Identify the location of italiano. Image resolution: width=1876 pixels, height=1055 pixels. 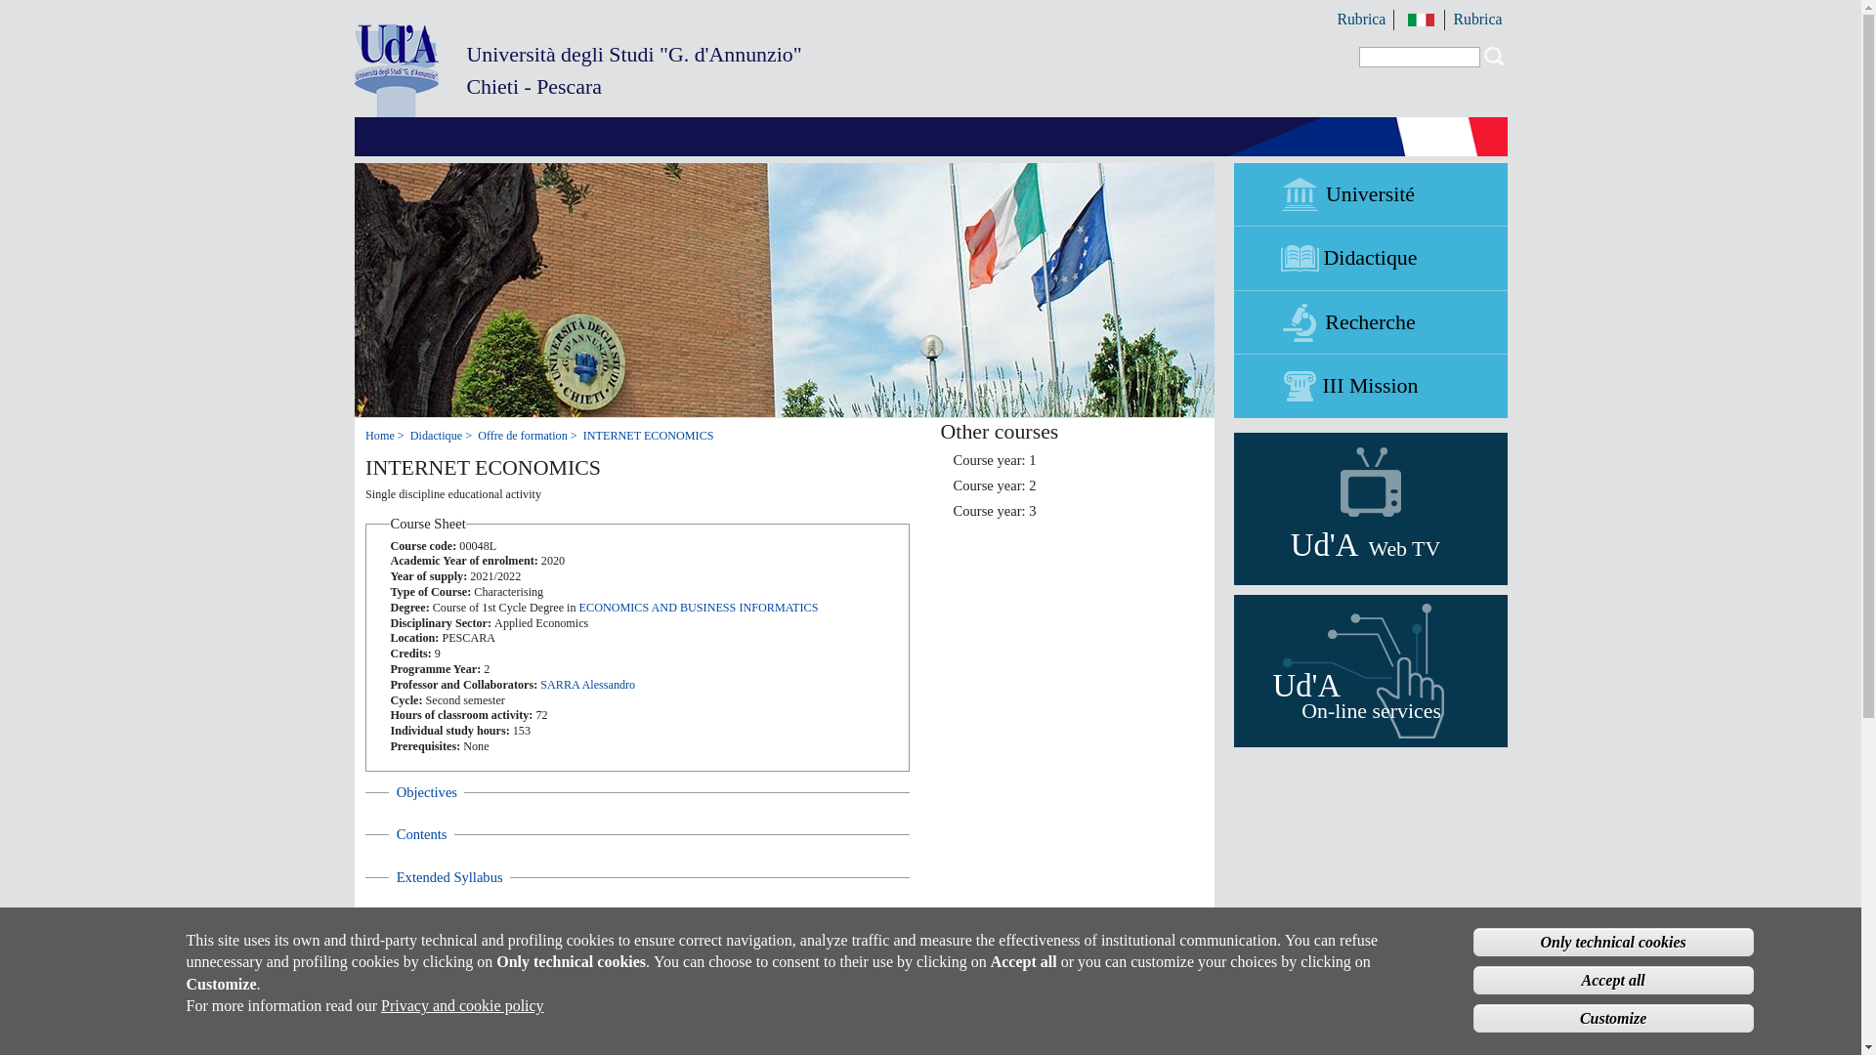
(457, 961).